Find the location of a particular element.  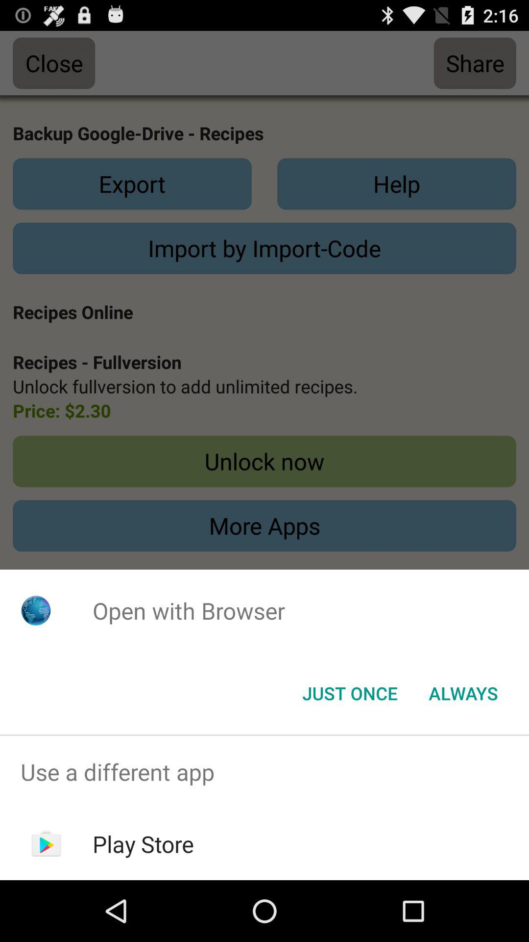

tap the icon below the open with browser app is located at coordinates (463, 693).